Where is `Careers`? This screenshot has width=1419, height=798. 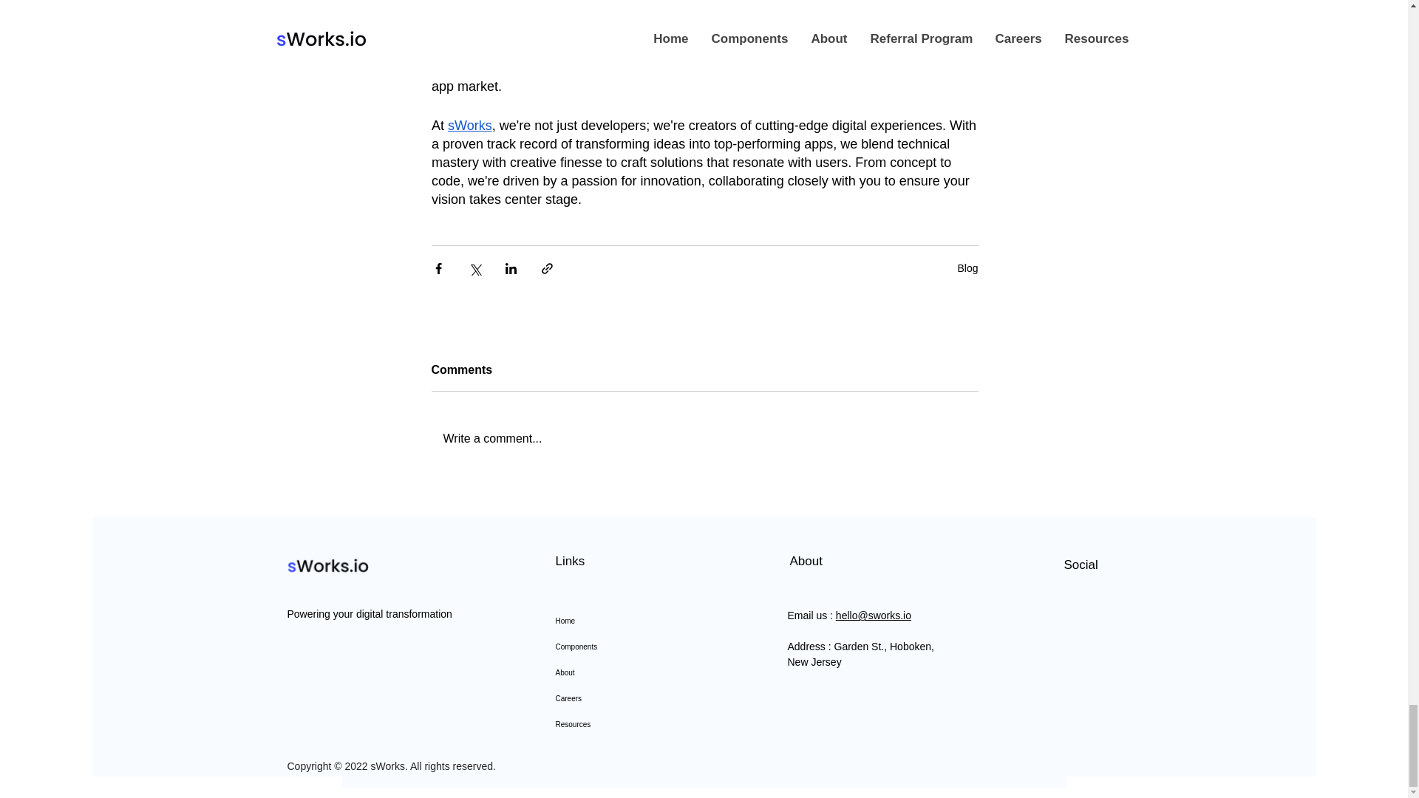
Careers is located at coordinates (625, 698).